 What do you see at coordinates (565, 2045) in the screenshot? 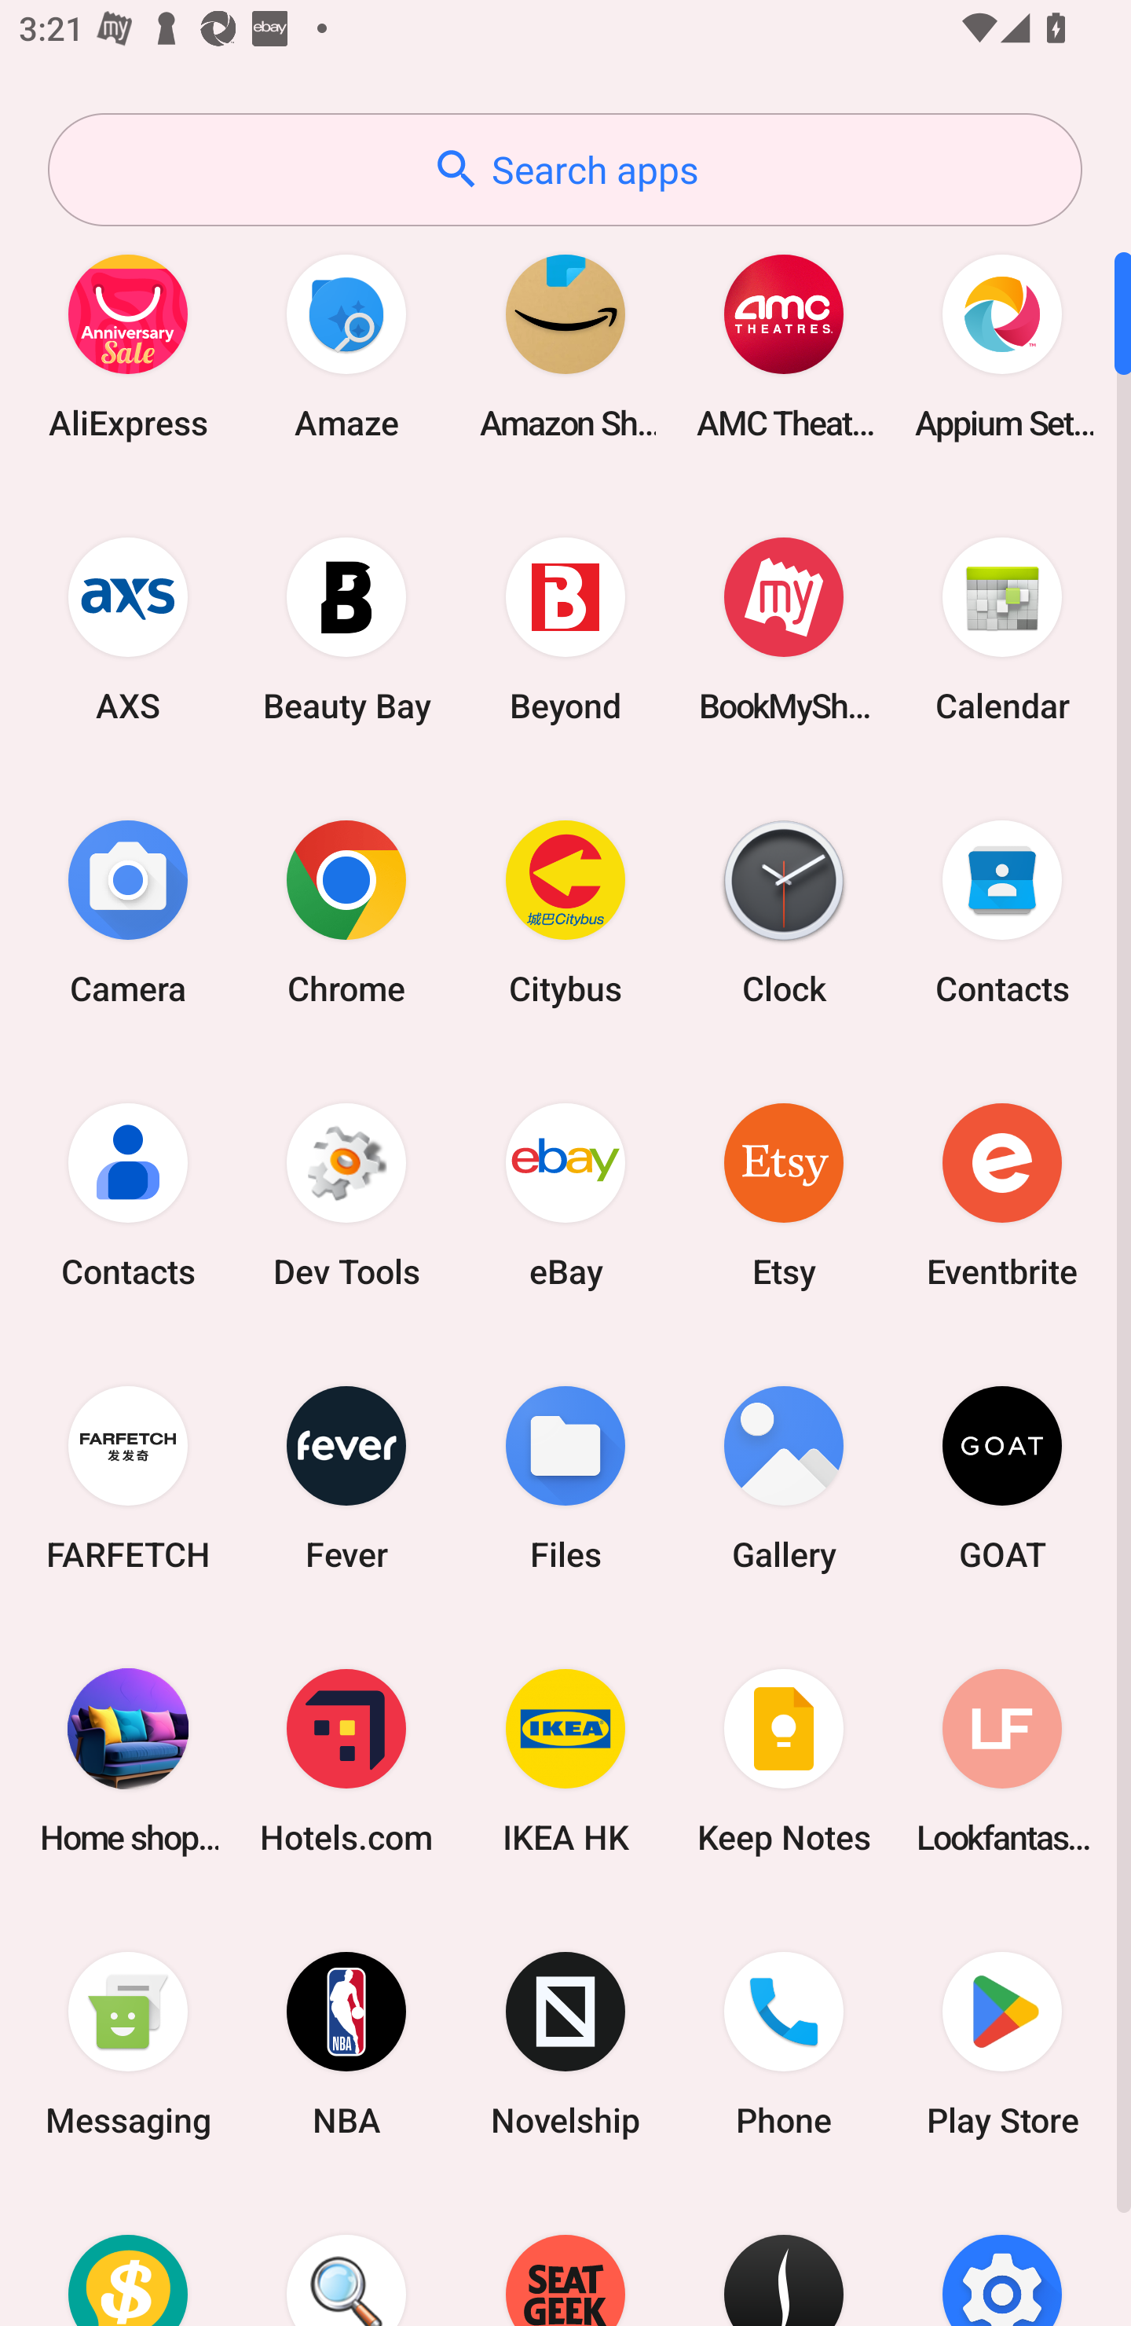
I see `Novelship` at bounding box center [565, 2045].